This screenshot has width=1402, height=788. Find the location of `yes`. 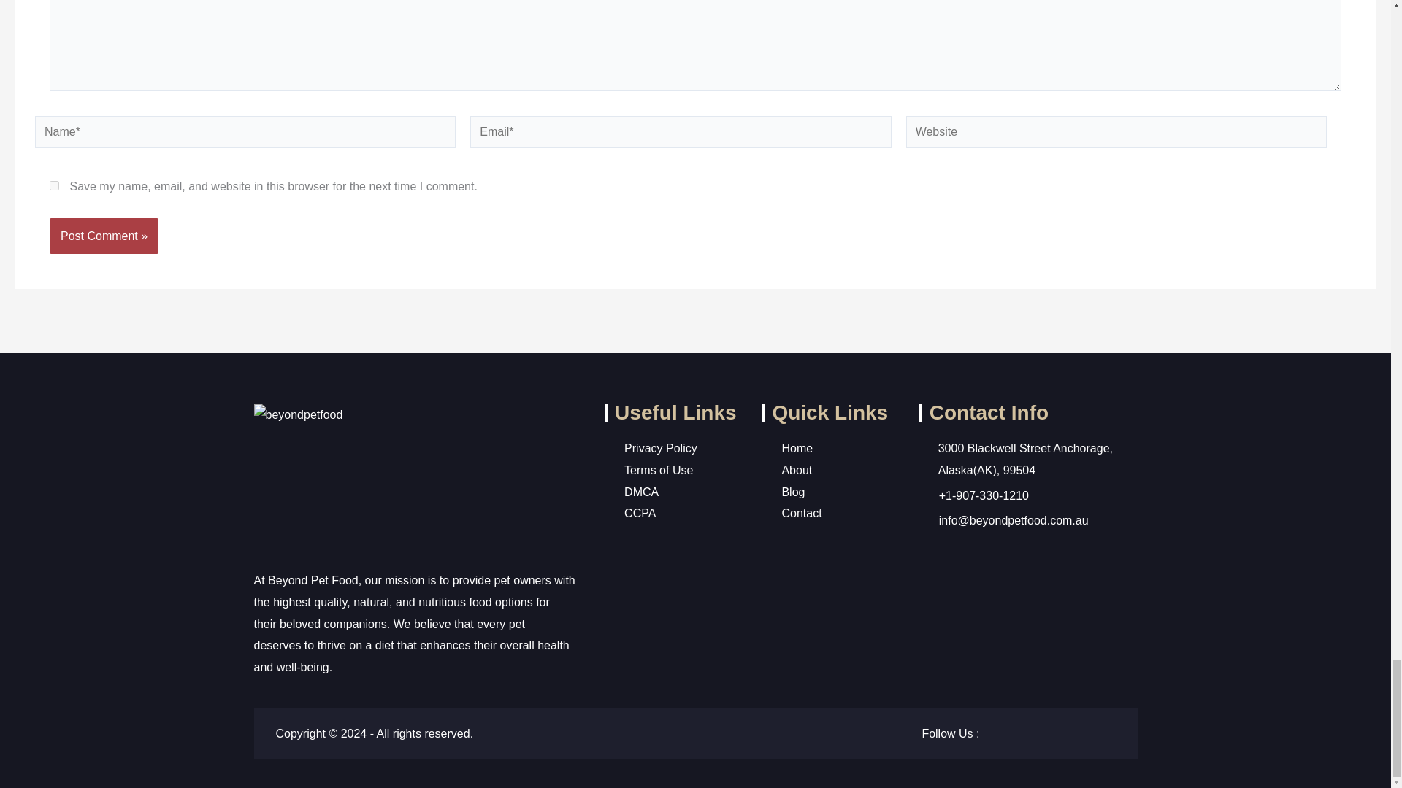

yes is located at coordinates (54, 185).